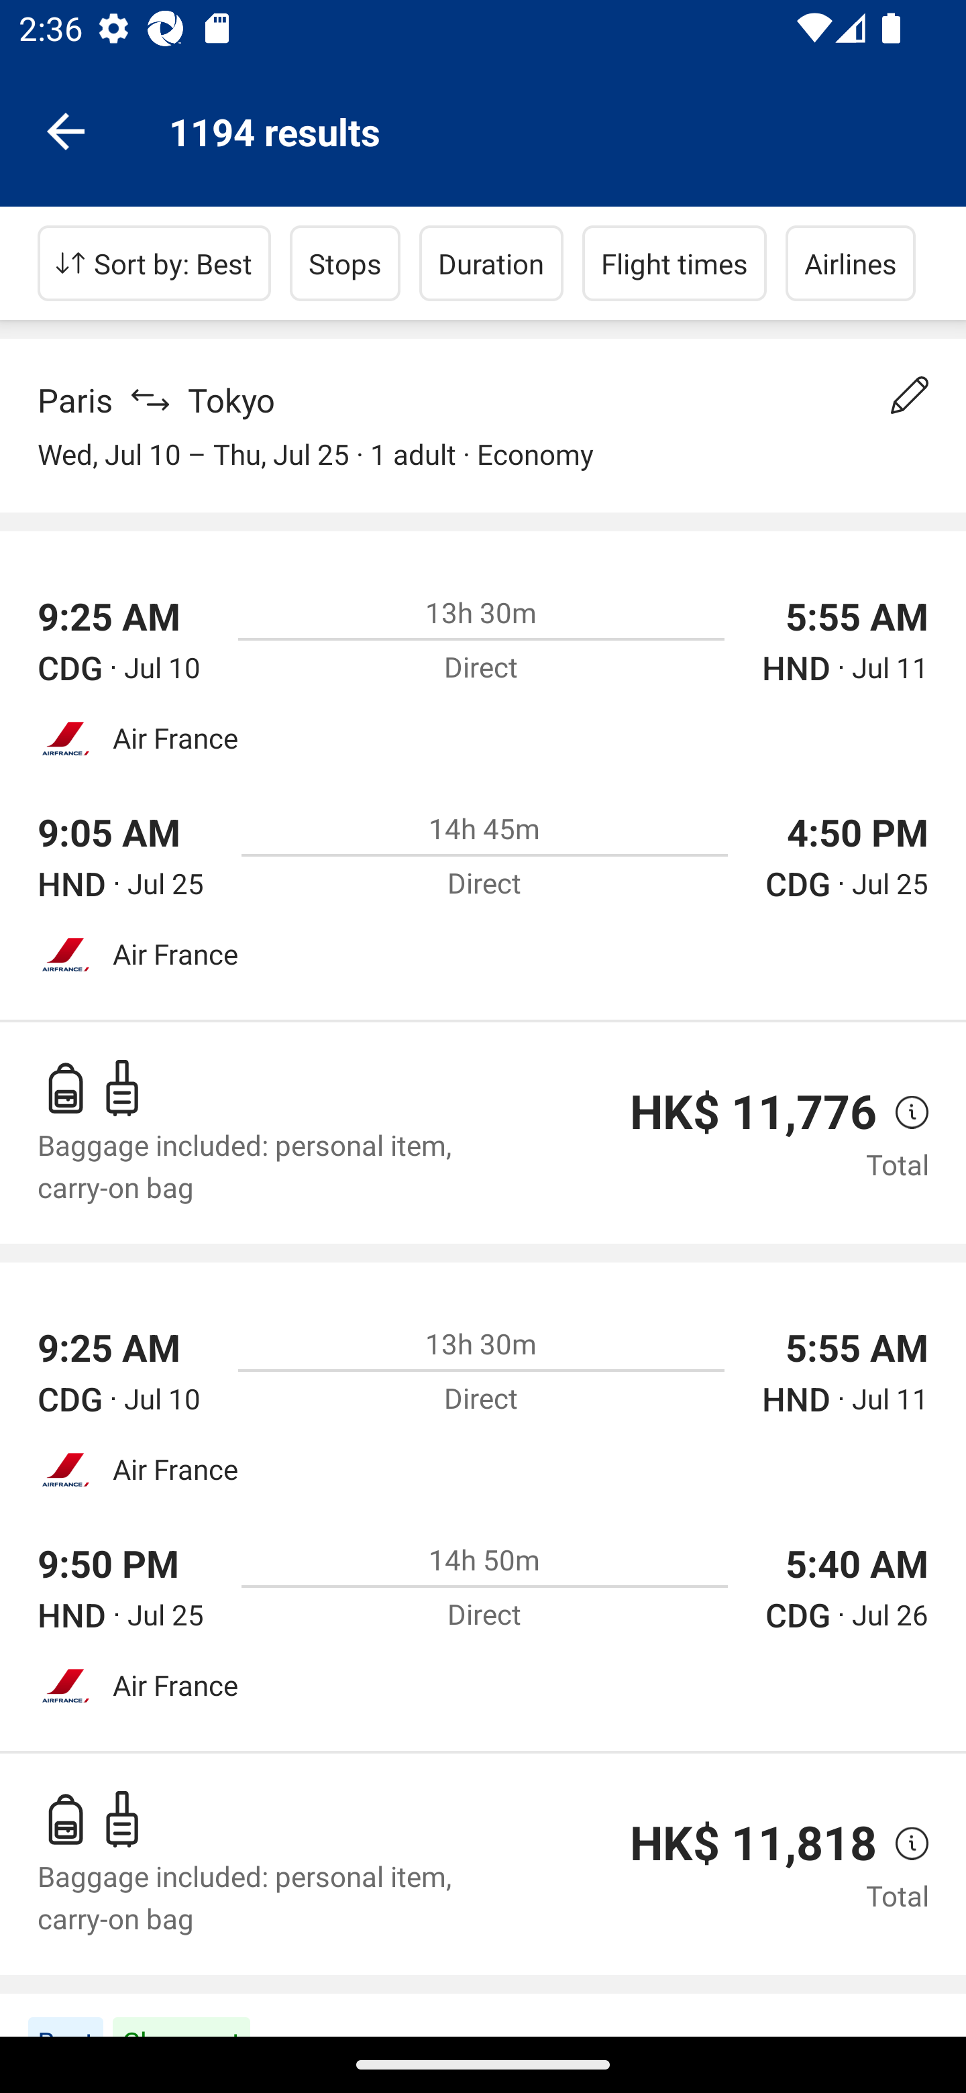 This screenshot has height=2093, width=966. I want to click on Duration, so click(491, 263).